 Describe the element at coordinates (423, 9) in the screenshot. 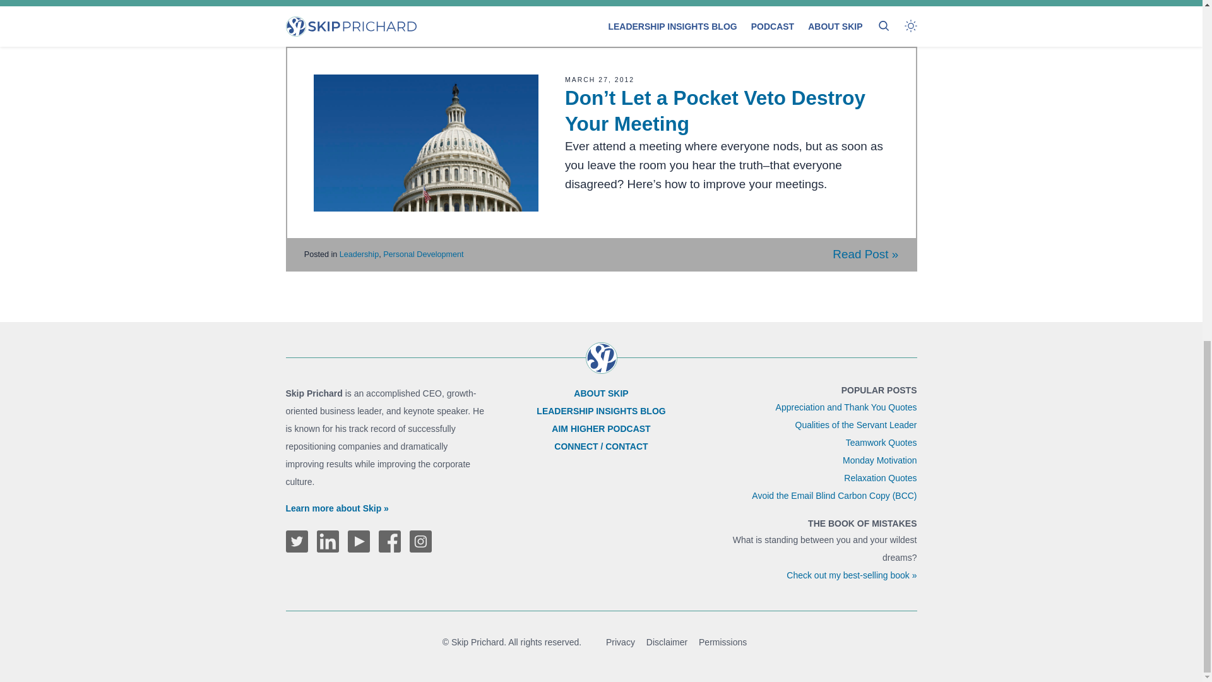

I see `Personal Development` at that location.